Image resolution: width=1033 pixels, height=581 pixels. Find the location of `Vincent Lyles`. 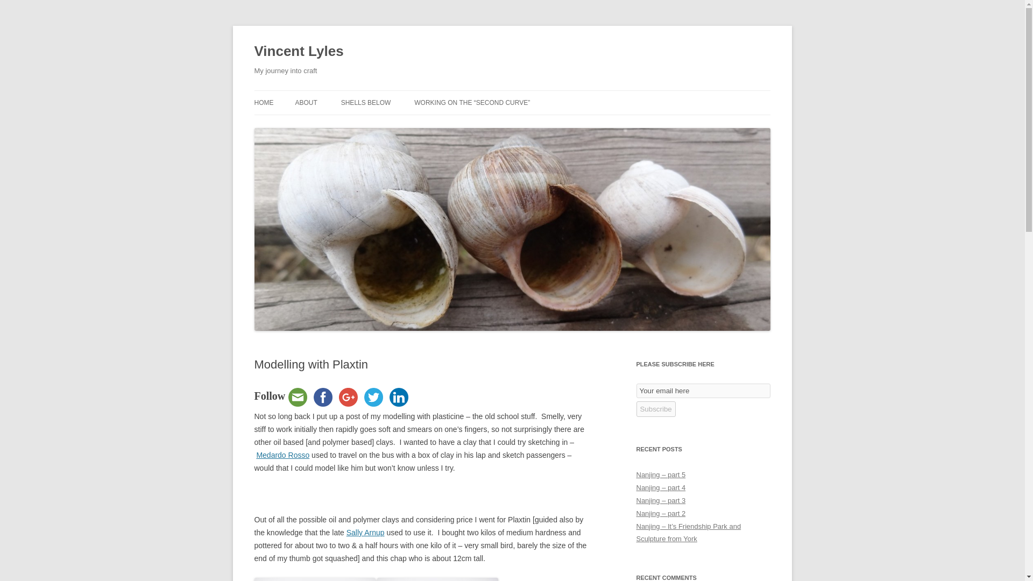

Vincent Lyles is located at coordinates (298, 52).